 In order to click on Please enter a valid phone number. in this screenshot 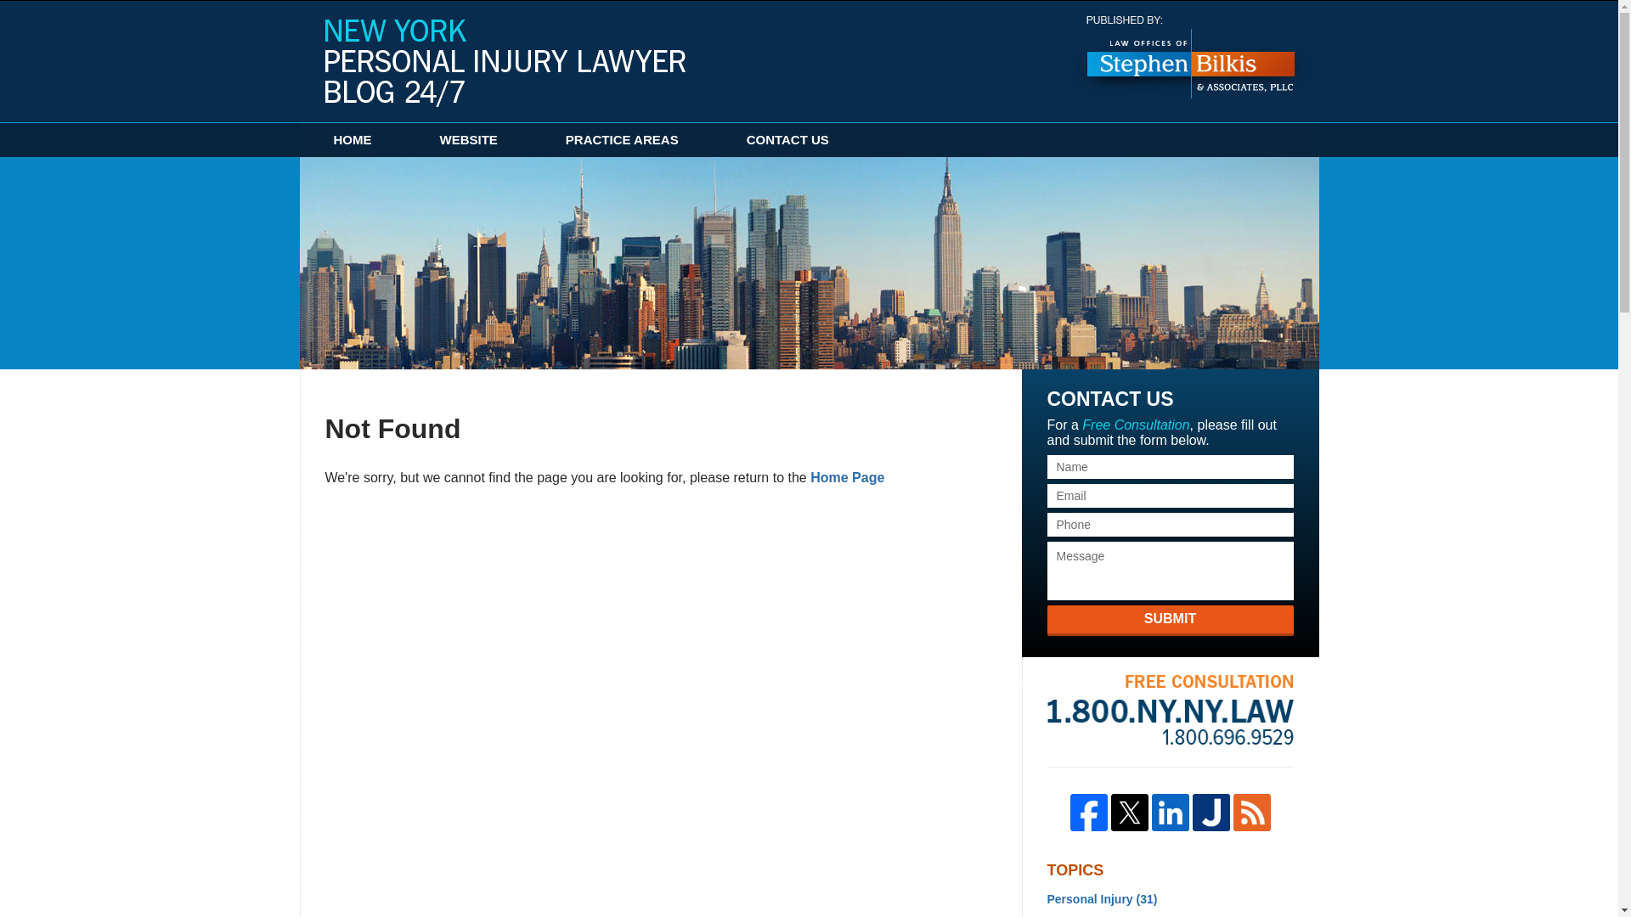, I will do `click(1170, 524)`.